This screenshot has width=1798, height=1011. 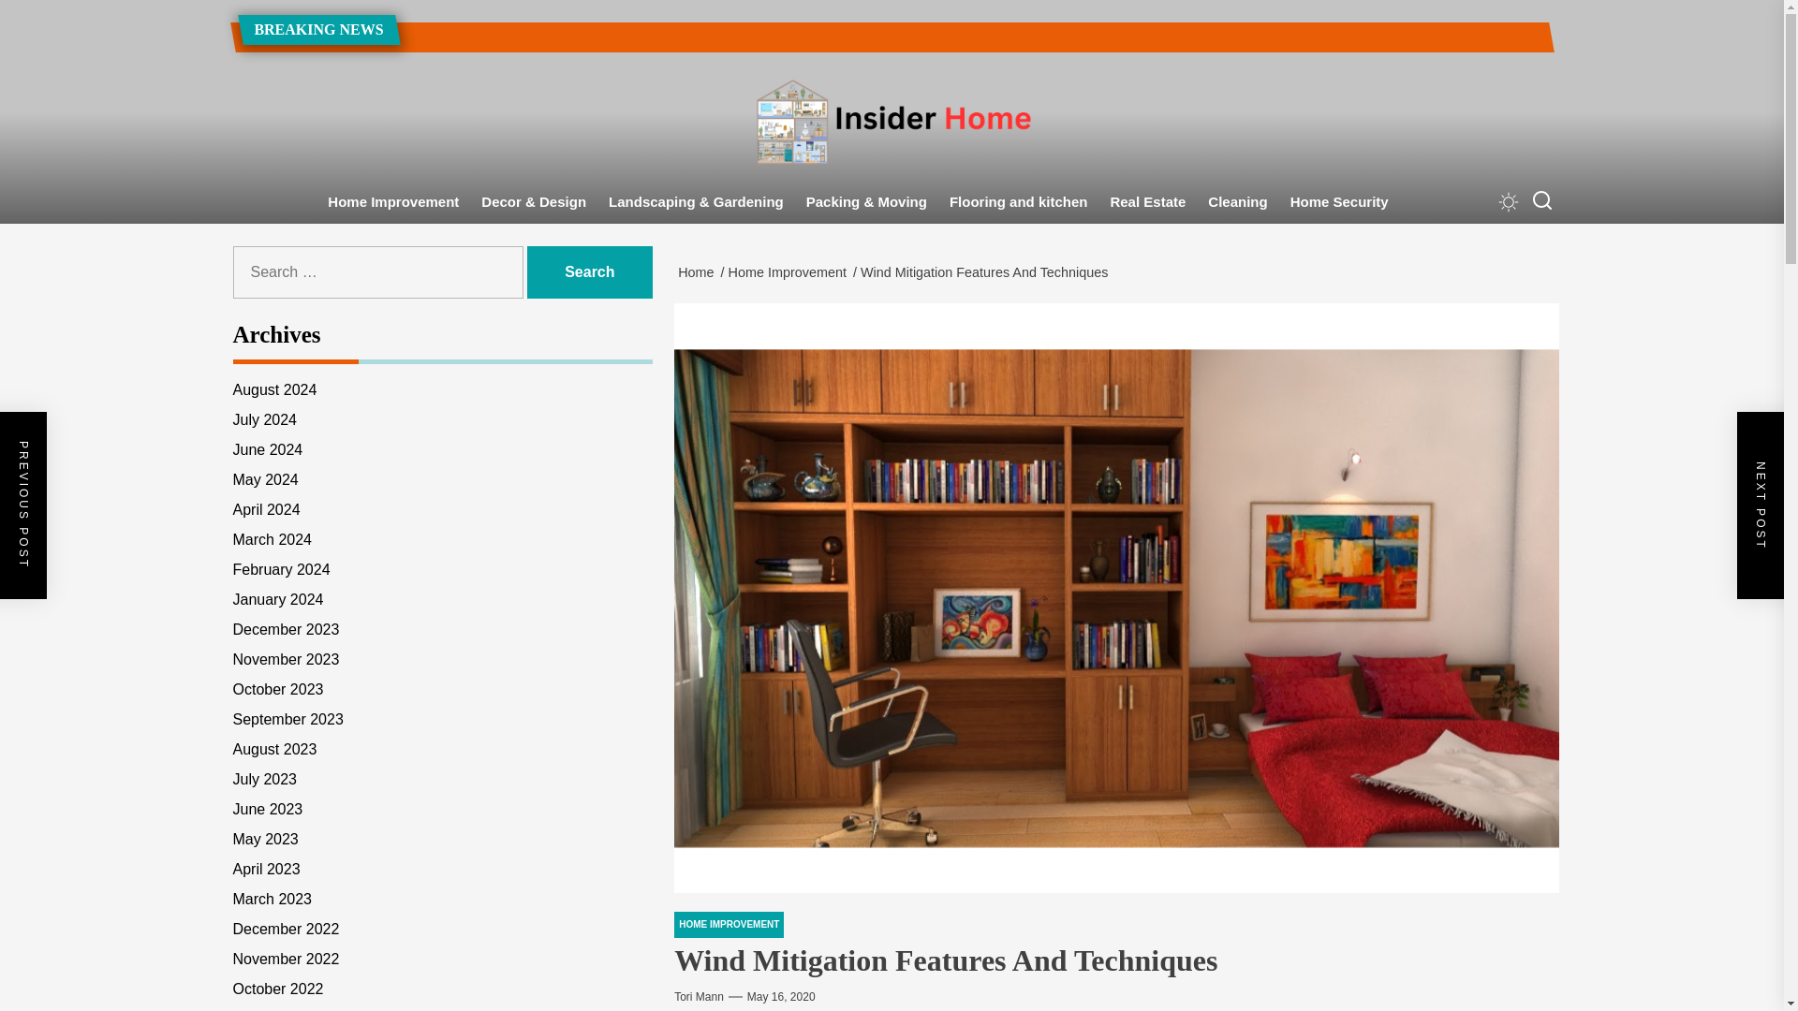 I want to click on INSIDER HOME, so click(x=745, y=221).